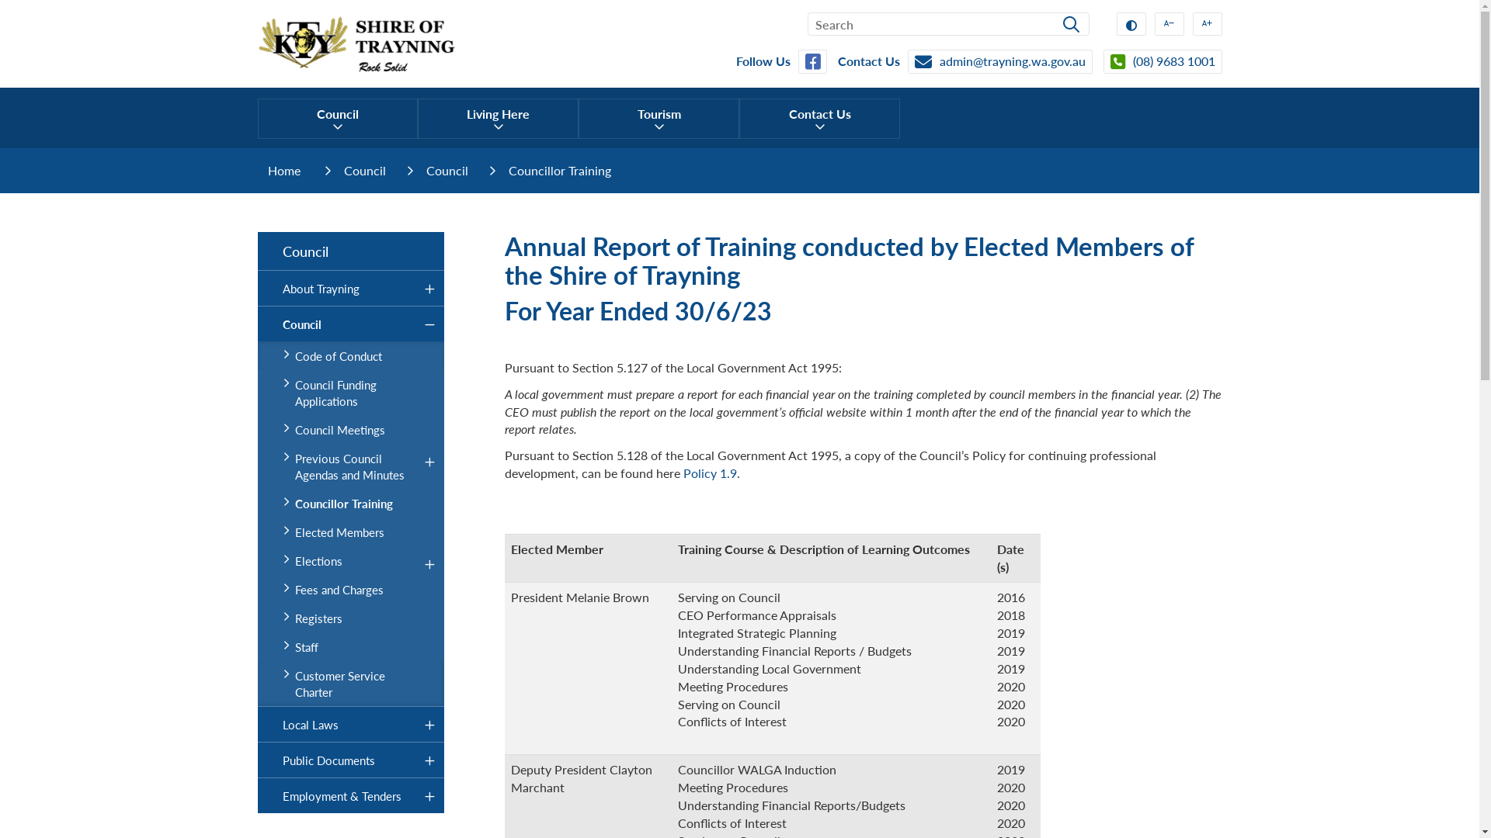  I want to click on Fees and Charges, so click(351, 590).